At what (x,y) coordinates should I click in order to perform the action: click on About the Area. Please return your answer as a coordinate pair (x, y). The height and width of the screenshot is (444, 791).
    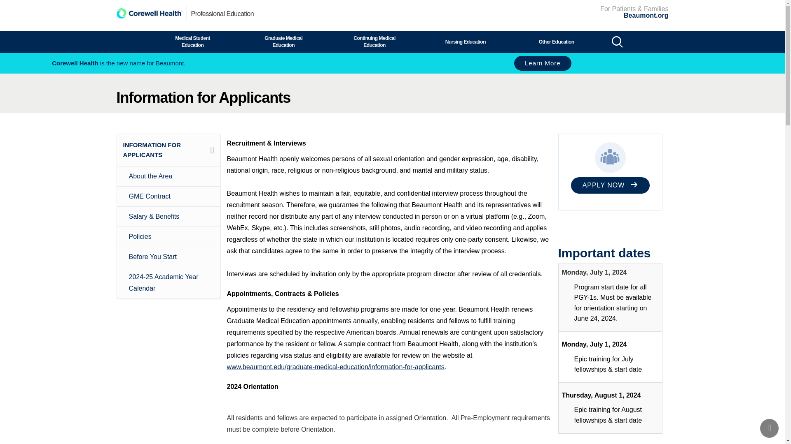
    Looking at the image, I should click on (171, 176).